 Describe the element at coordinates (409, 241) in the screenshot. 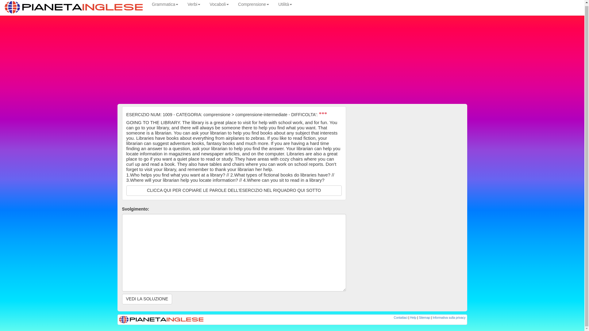

I see `Advertisement` at that location.